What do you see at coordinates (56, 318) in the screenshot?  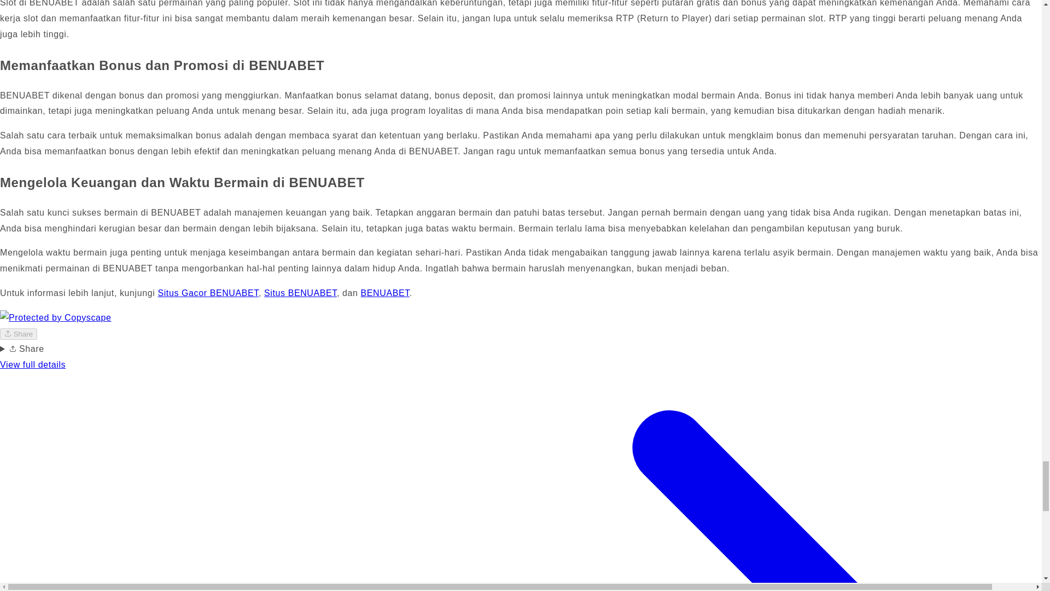 I see `Protected by Copyscape - Do not copy content from this page.` at bounding box center [56, 318].